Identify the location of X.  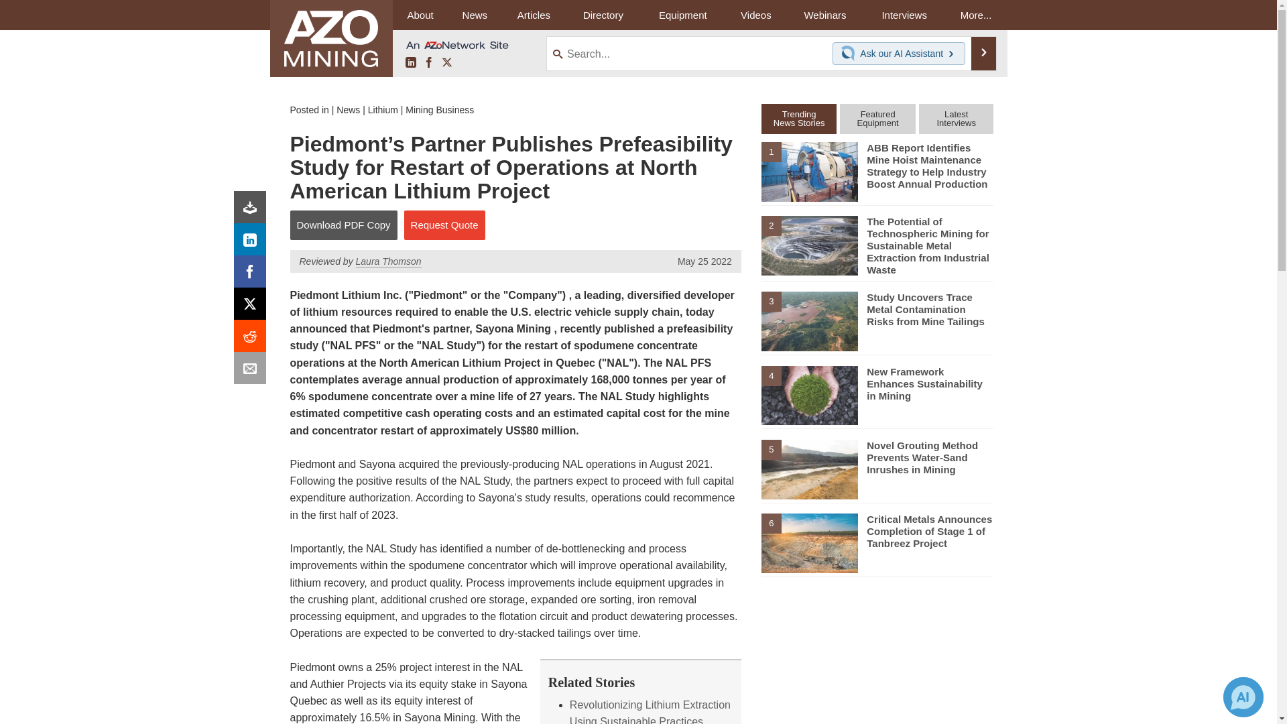
(253, 307).